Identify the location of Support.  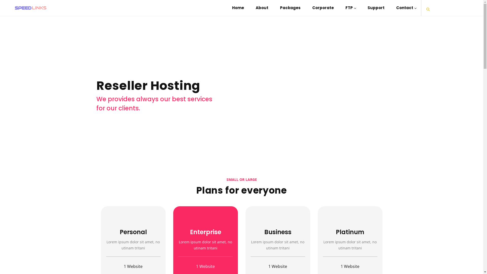
(376, 8).